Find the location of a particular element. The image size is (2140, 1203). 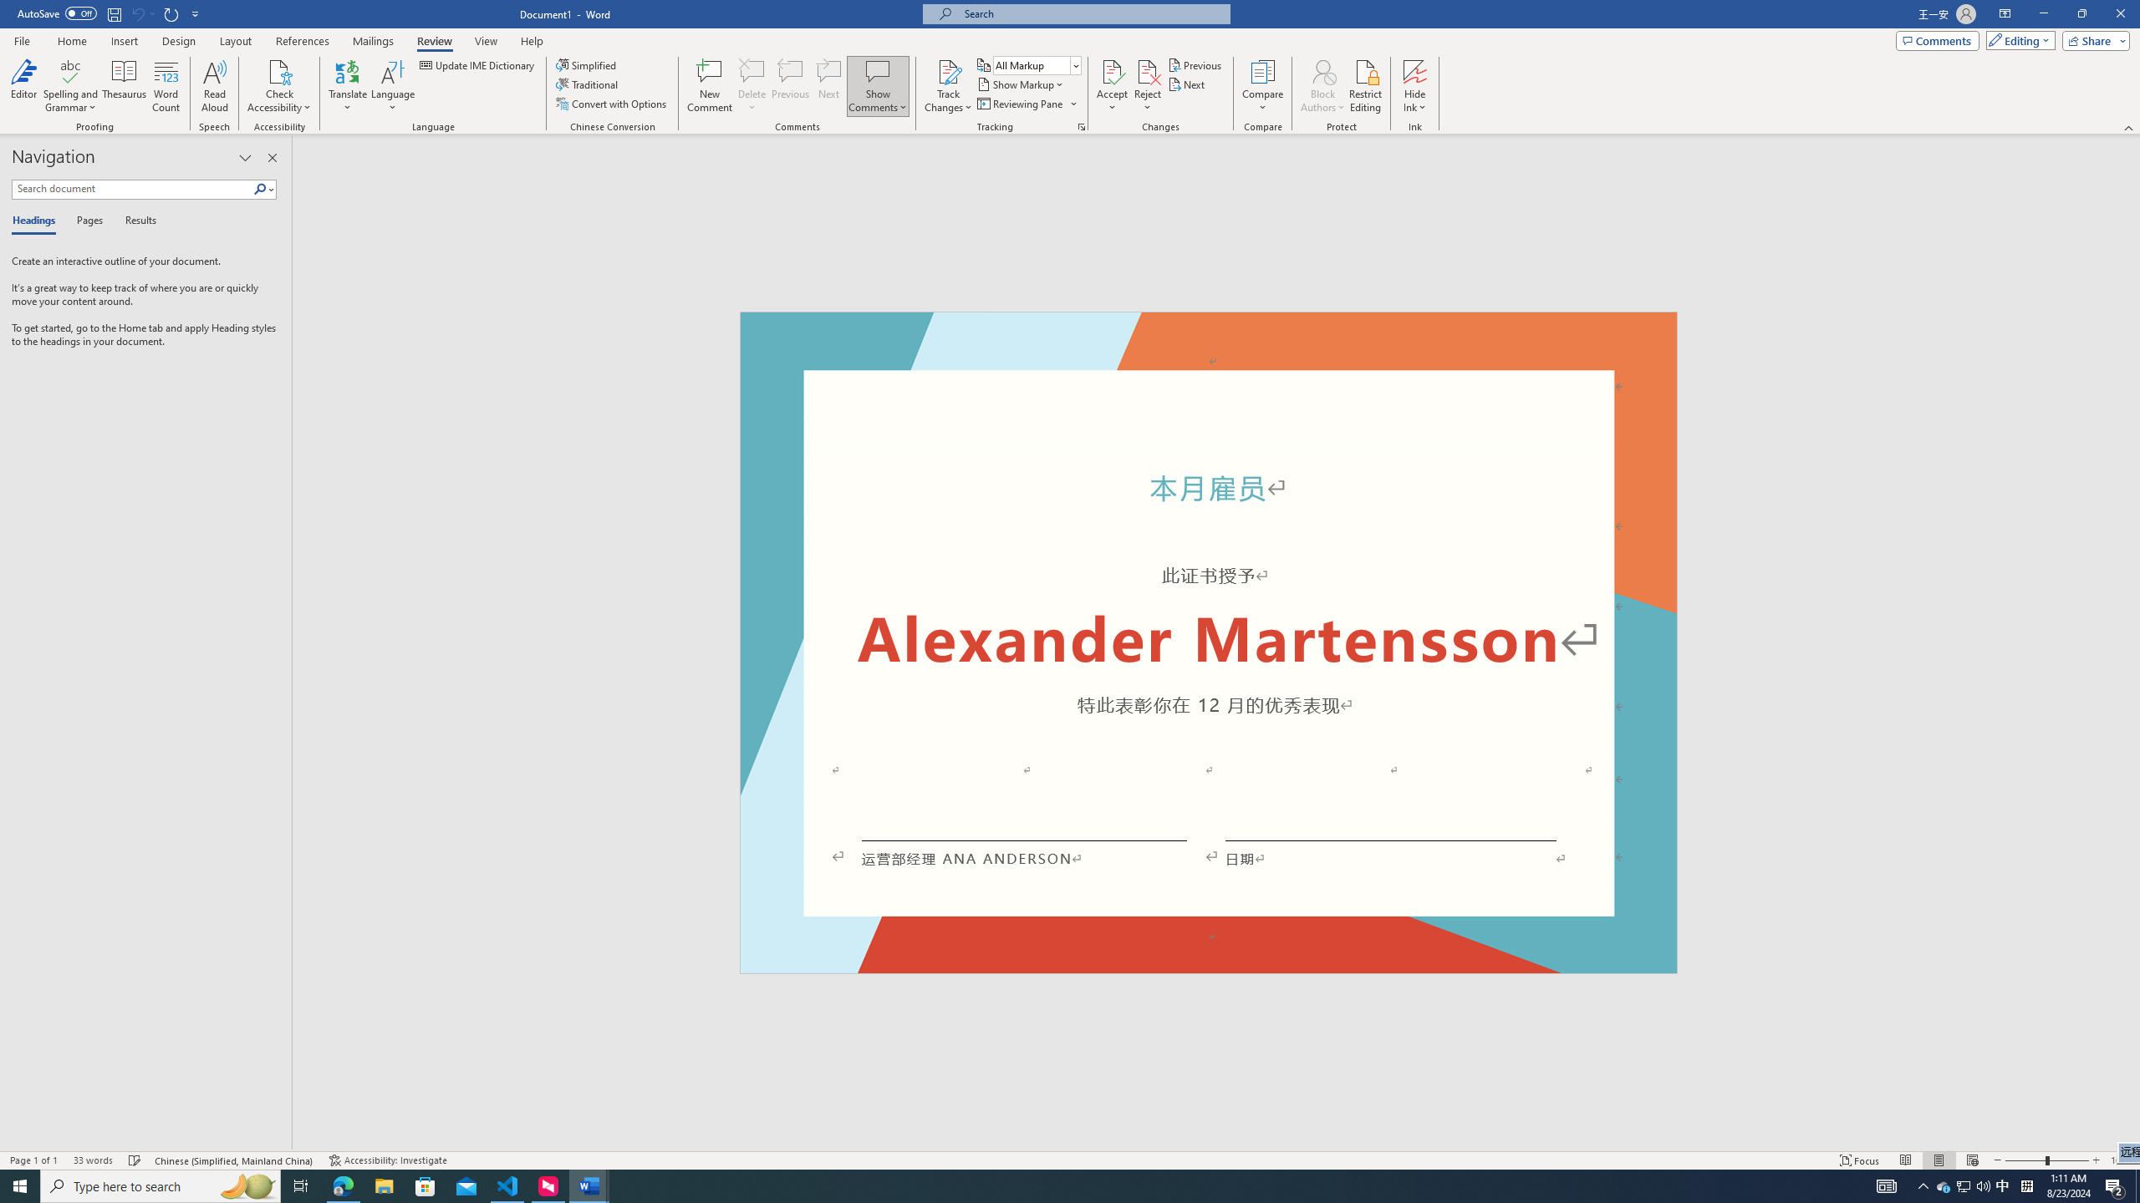

Results is located at coordinates (135, 221).